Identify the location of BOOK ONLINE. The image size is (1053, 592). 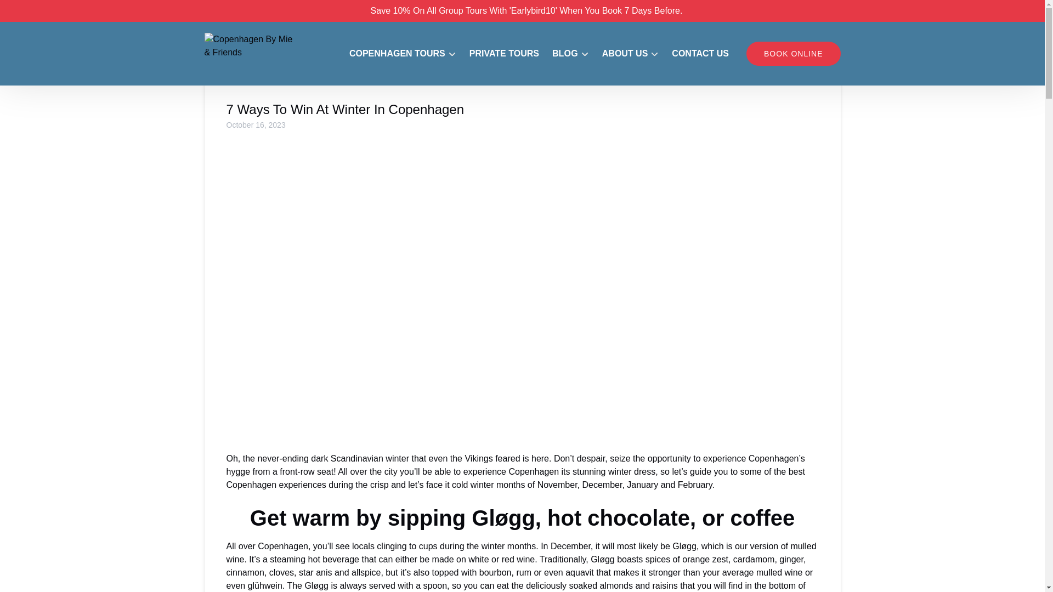
(793, 53).